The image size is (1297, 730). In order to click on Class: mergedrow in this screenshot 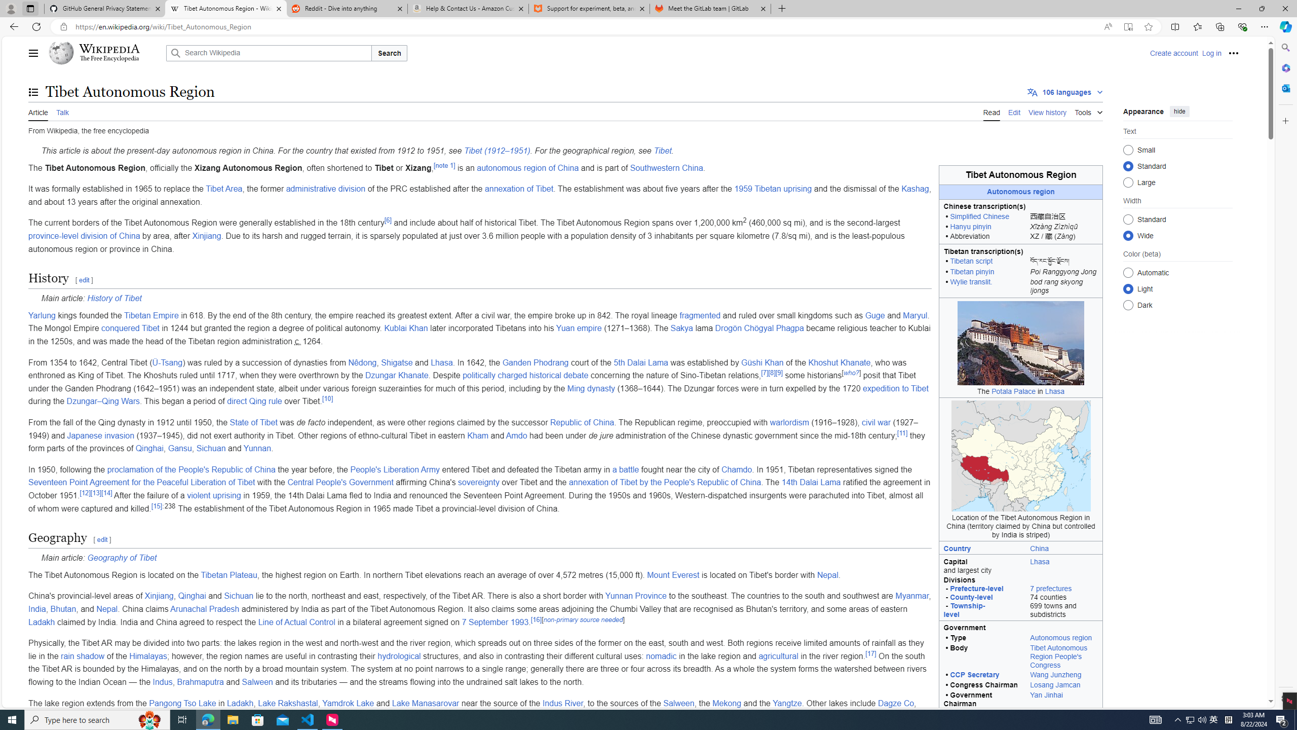, I will do `click(1020, 700)`.